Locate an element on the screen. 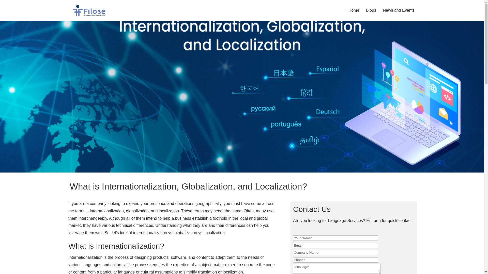  Home is located at coordinates (354, 15).